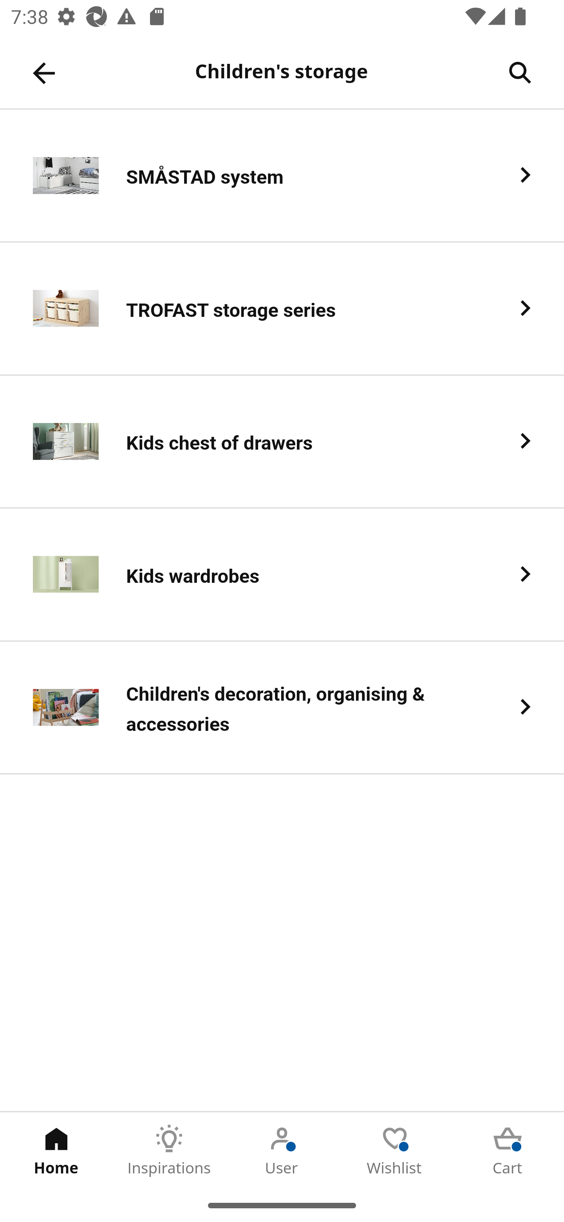 The width and height of the screenshot is (564, 1222). I want to click on Inspirations
Tab 2 of 5, so click(169, 1150).